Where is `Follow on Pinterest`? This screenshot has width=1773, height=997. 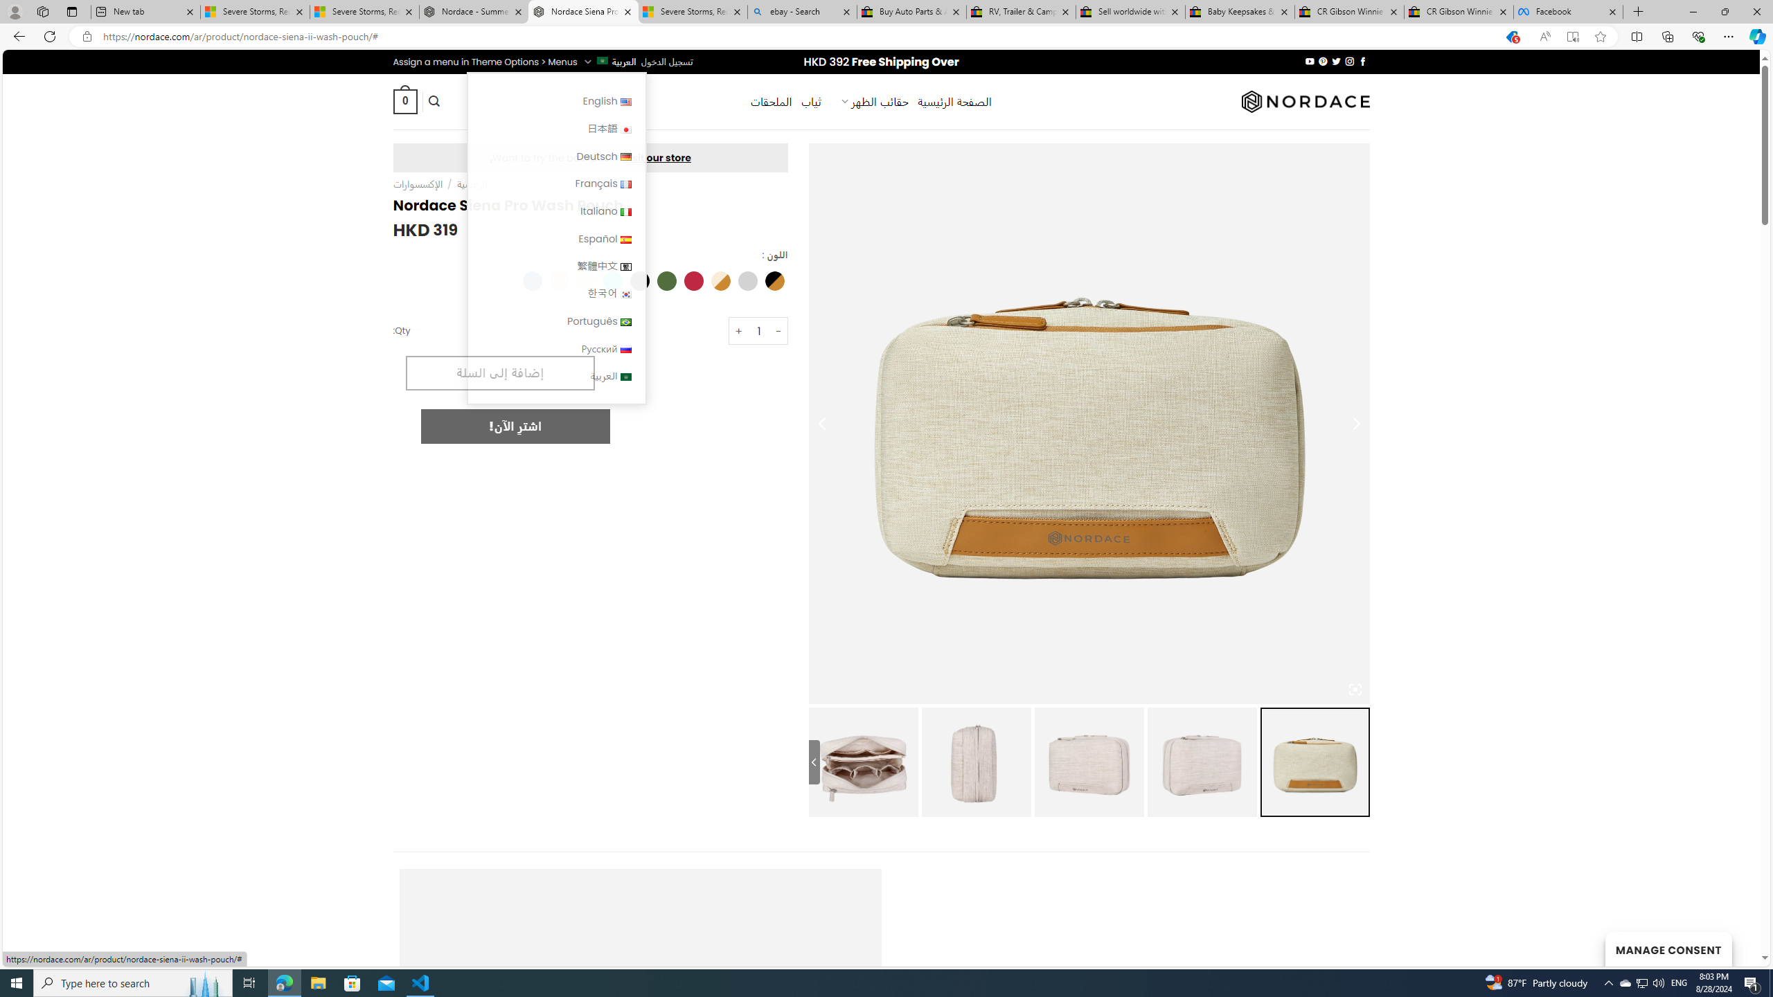
Follow on Pinterest is located at coordinates (1323, 61).